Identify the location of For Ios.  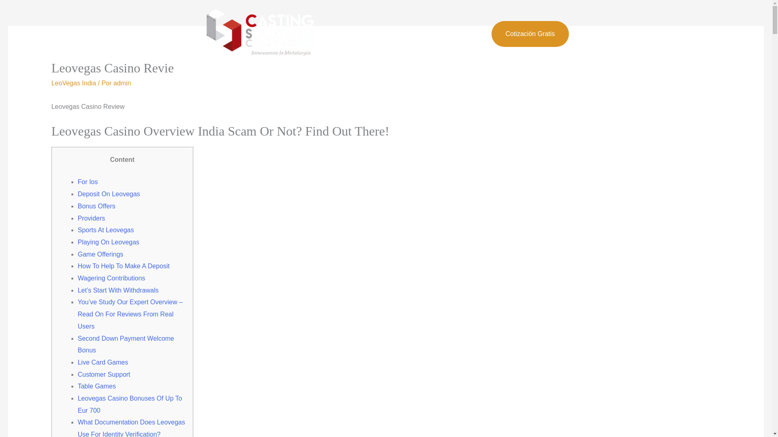
(88, 181).